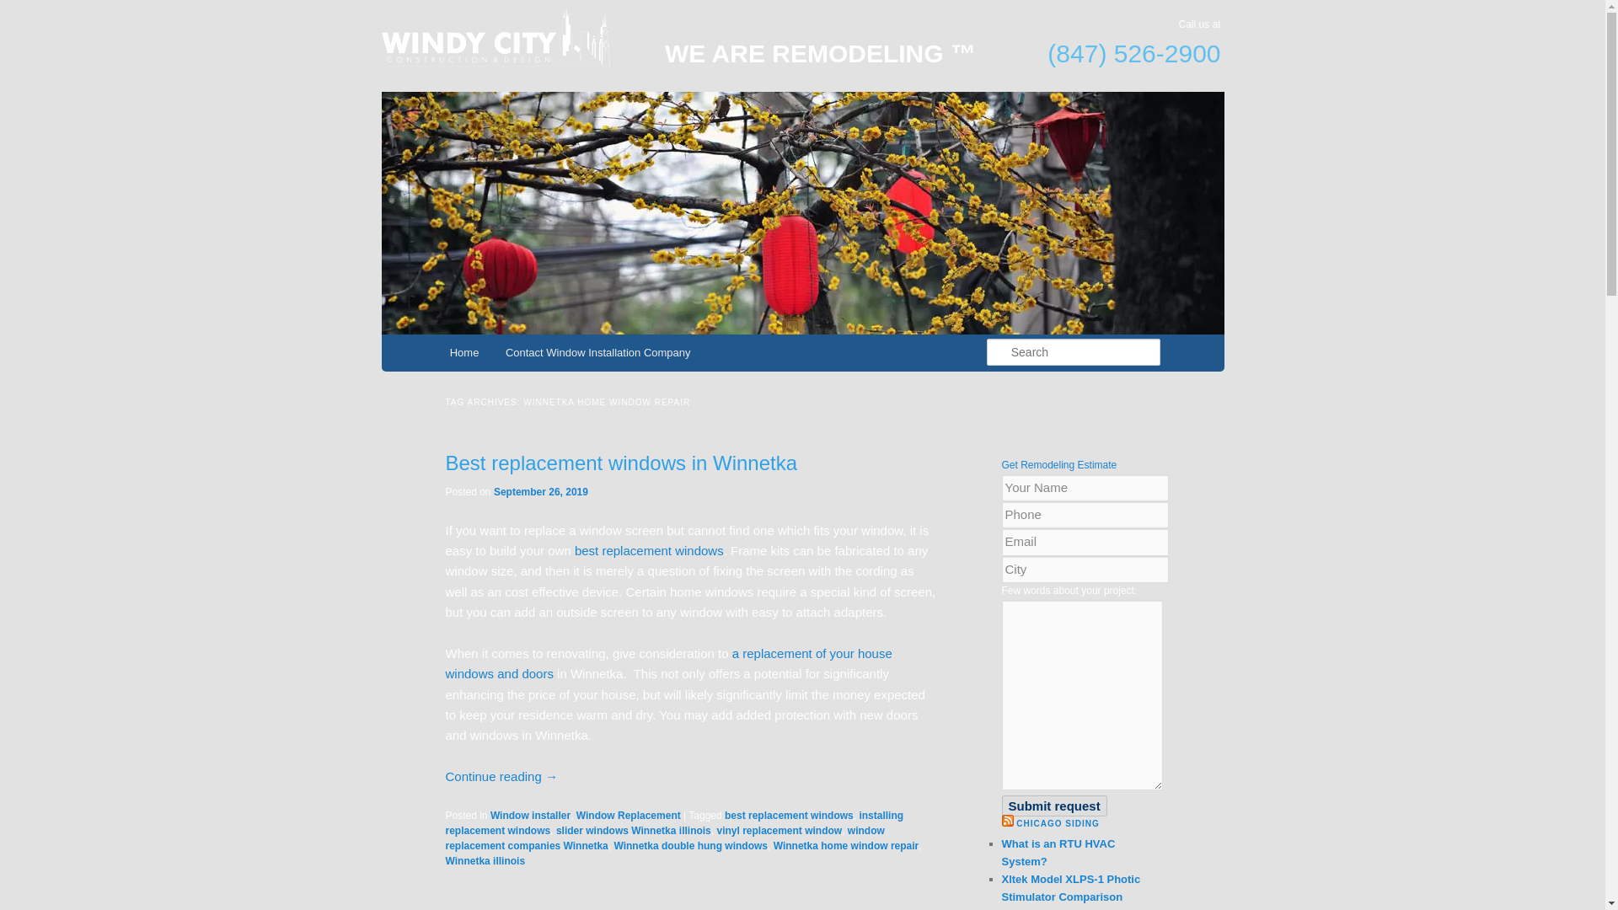 The width and height of the screenshot is (1618, 910). Describe the element at coordinates (674, 822) in the screenshot. I see `installing replacement windows` at that location.